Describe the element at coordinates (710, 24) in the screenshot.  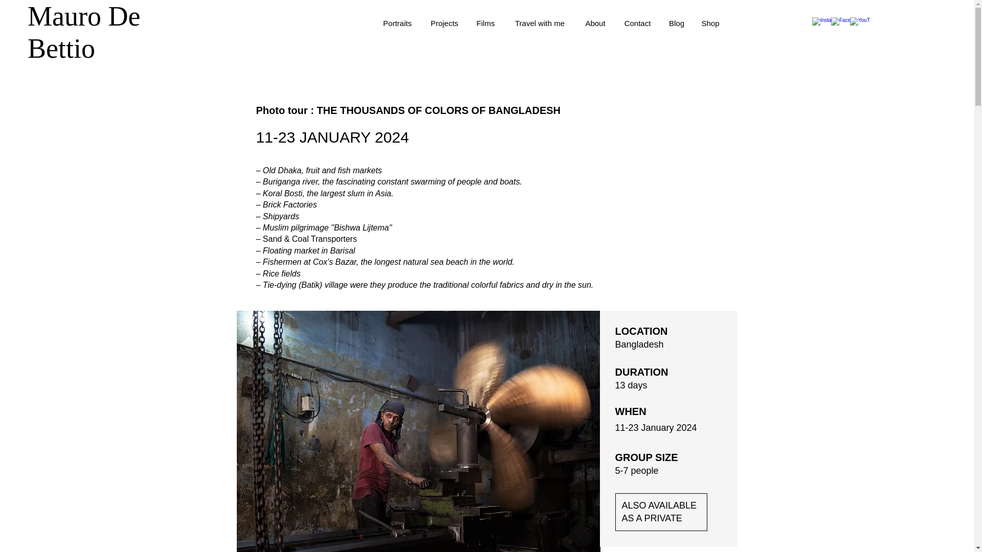
I see `Shop` at that location.